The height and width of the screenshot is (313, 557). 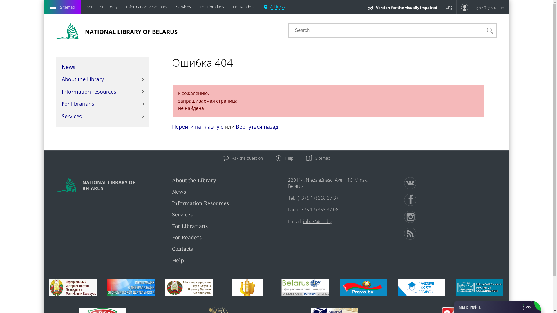 I want to click on Eng, so click(x=449, y=7).